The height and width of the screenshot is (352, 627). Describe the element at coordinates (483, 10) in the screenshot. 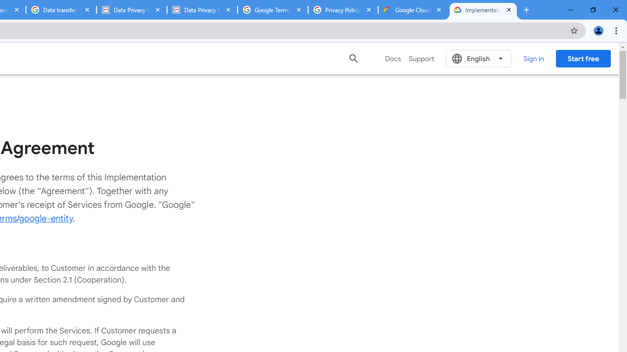

I see `Implementation Services Agreement | Google Cloud` at that location.